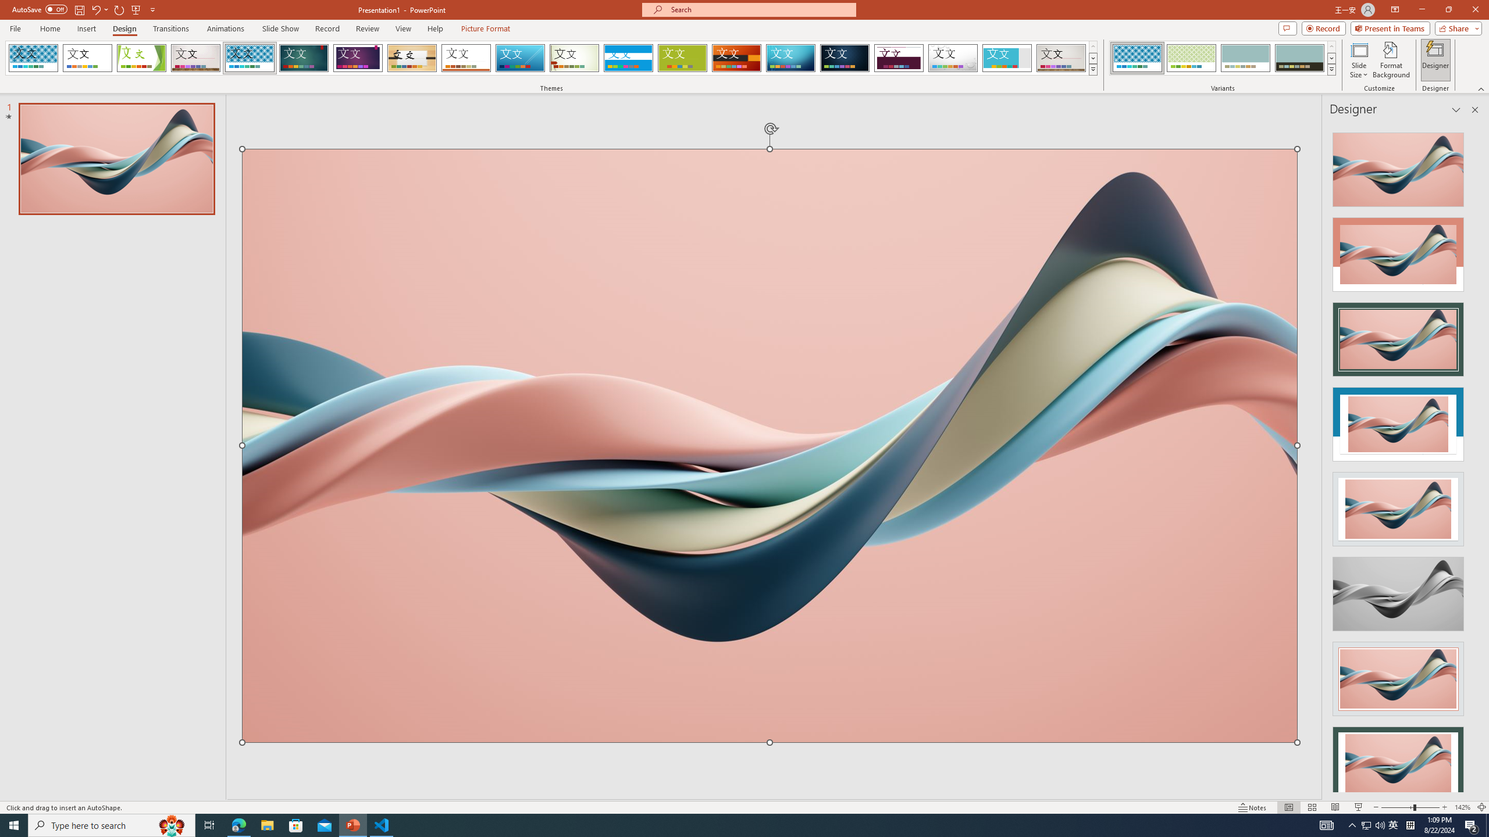 The height and width of the screenshot is (837, 1489). What do you see at coordinates (899, 58) in the screenshot?
I see `Dividend` at bounding box center [899, 58].